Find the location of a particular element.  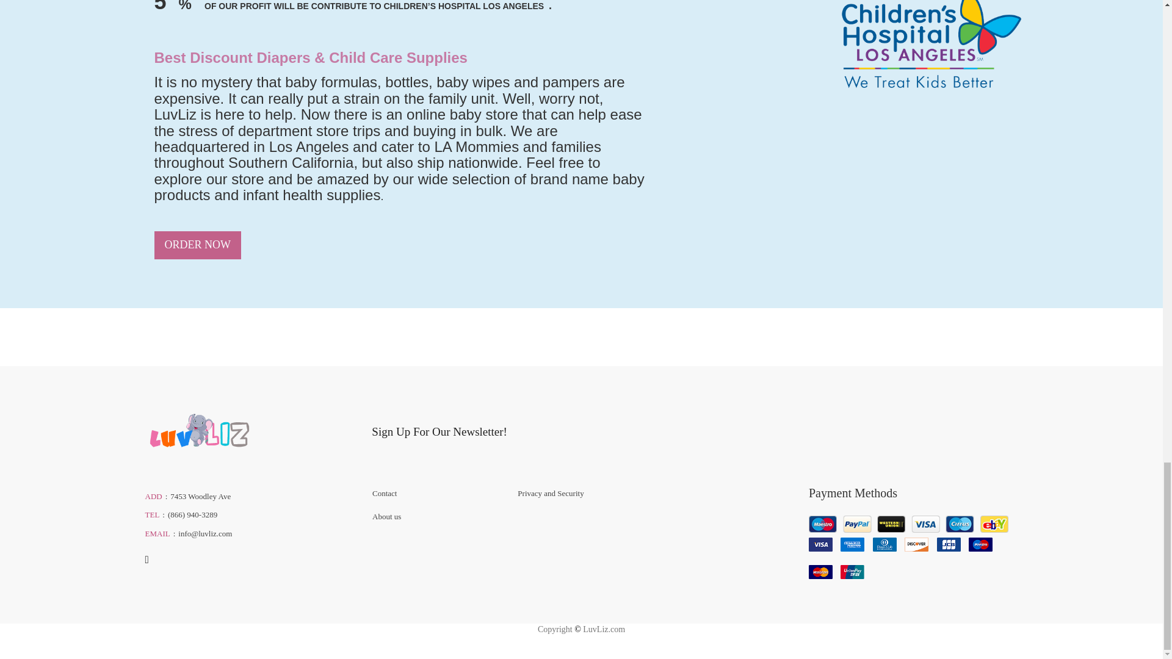

ORDER NOW is located at coordinates (197, 245).